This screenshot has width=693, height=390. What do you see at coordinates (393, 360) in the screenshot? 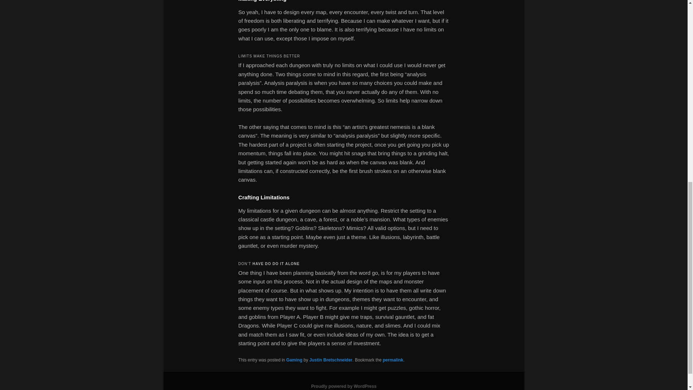
I see `permalink` at bounding box center [393, 360].